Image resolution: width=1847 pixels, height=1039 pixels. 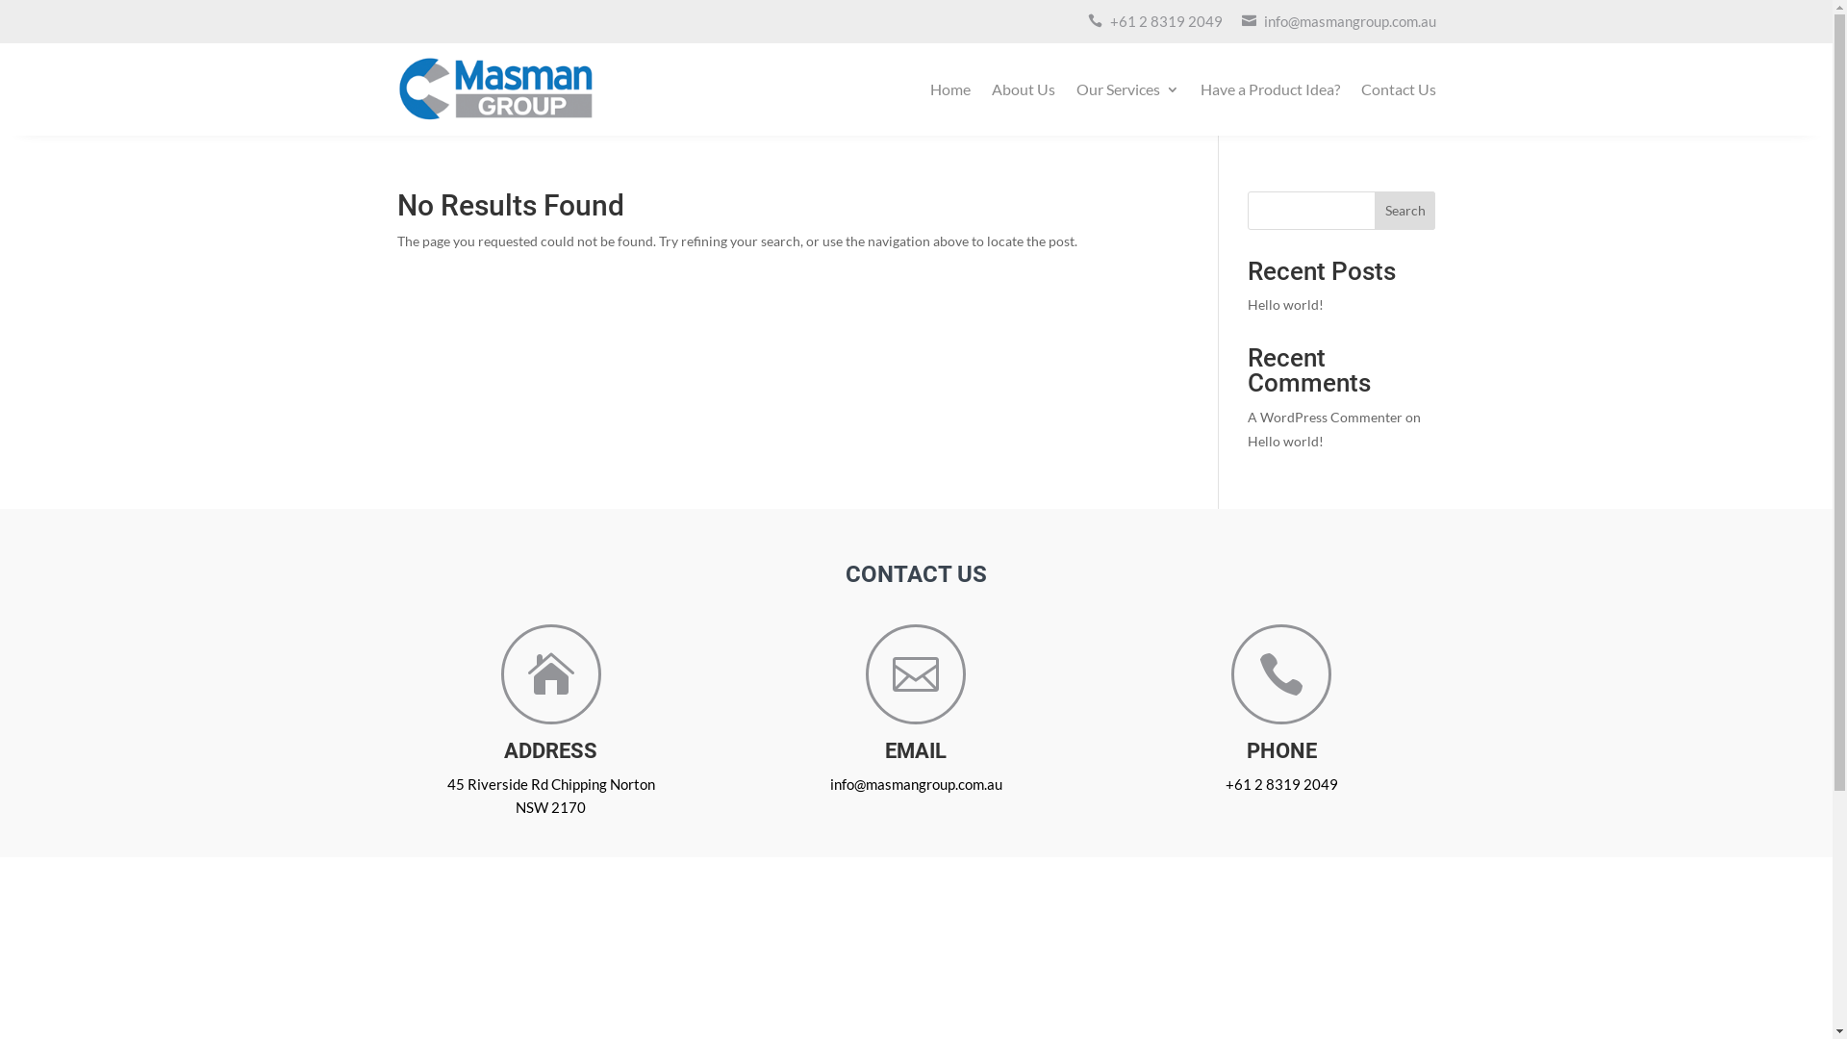 I want to click on info@masmangroup.com.au, so click(x=1351, y=21).